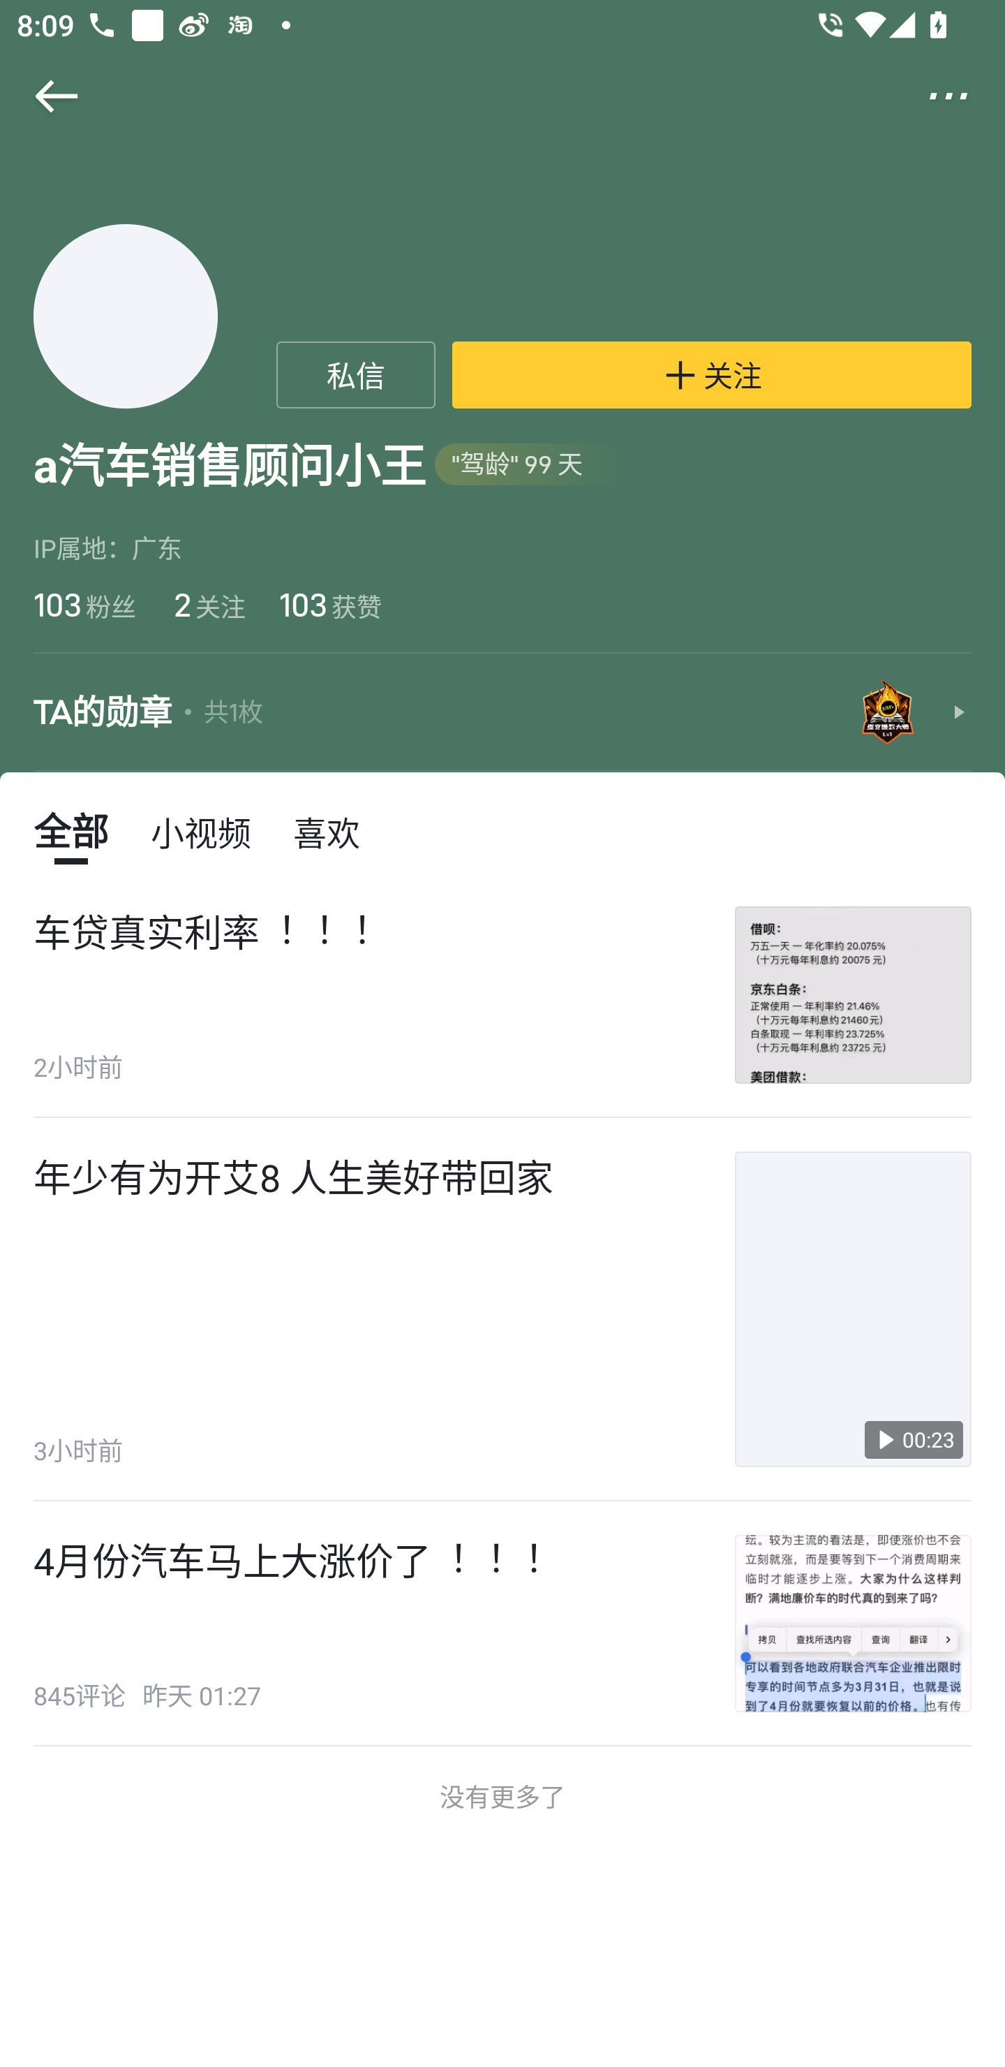 This screenshot has height=2067, width=1005. I want to click on TA的勋章 共1枚 , so click(502, 712).